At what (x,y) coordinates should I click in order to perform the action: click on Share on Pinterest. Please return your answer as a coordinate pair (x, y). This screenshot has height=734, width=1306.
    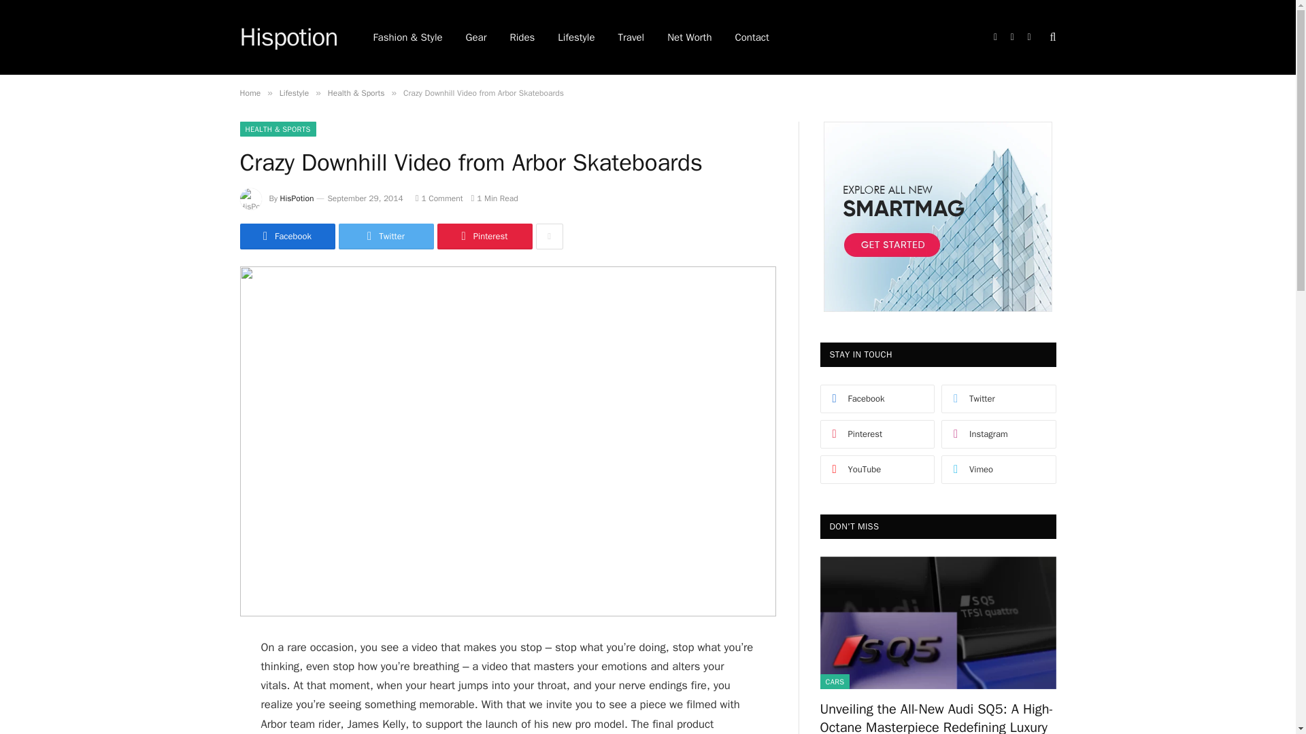
    Looking at the image, I should click on (484, 237).